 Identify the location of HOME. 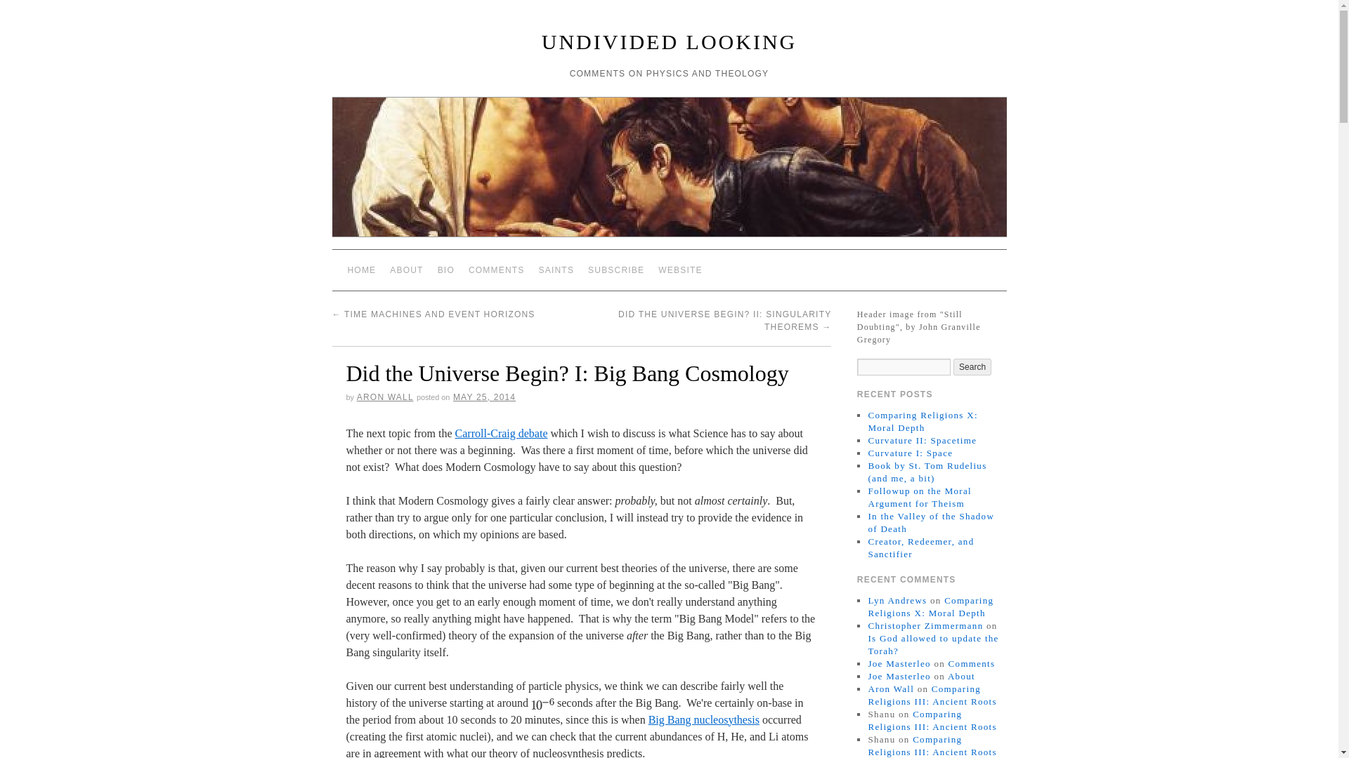
(361, 270).